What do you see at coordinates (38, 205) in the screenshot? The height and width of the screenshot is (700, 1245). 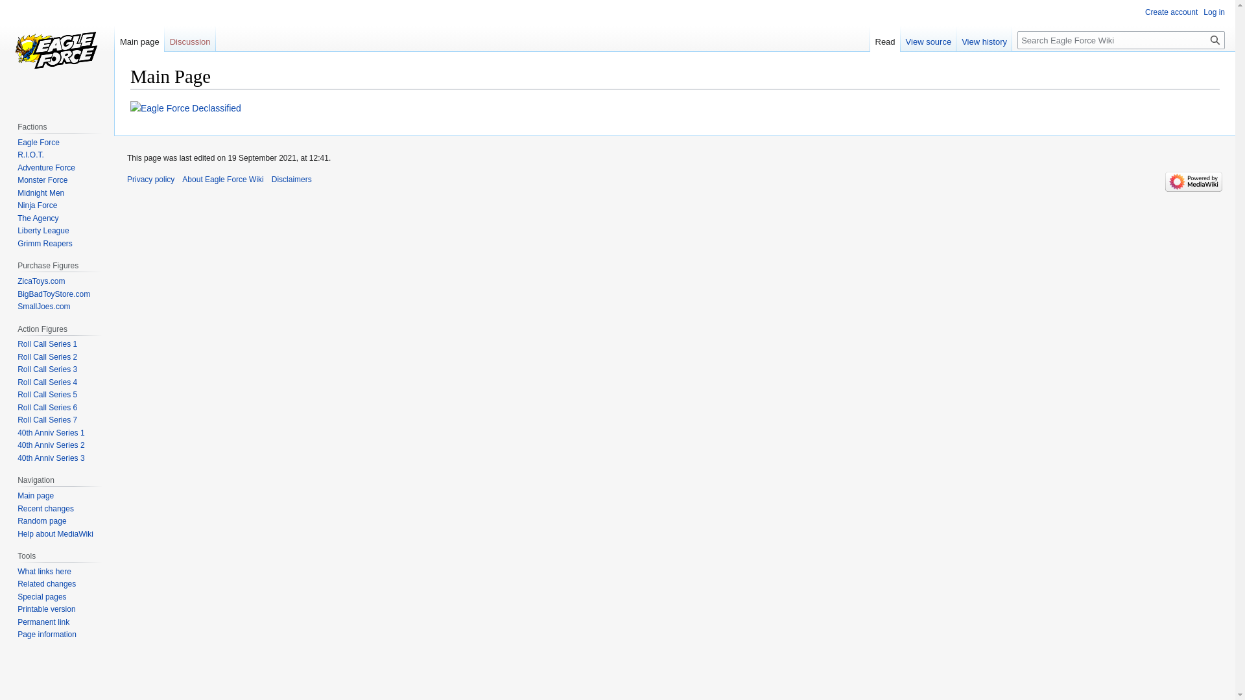 I see `Ninja Force` at bounding box center [38, 205].